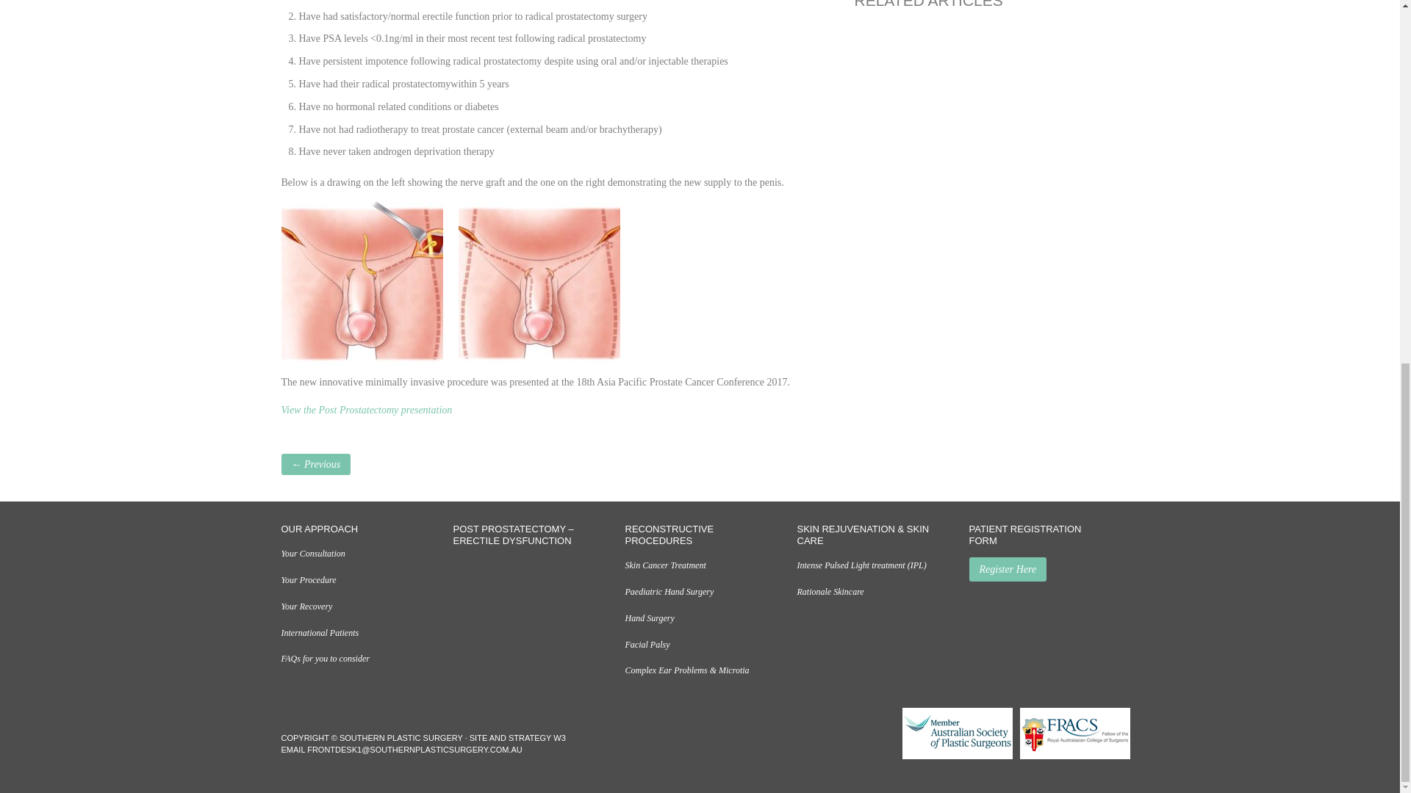 This screenshot has width=1411, height=793. I want to click on Rationale Skincare, so click(830, 592).